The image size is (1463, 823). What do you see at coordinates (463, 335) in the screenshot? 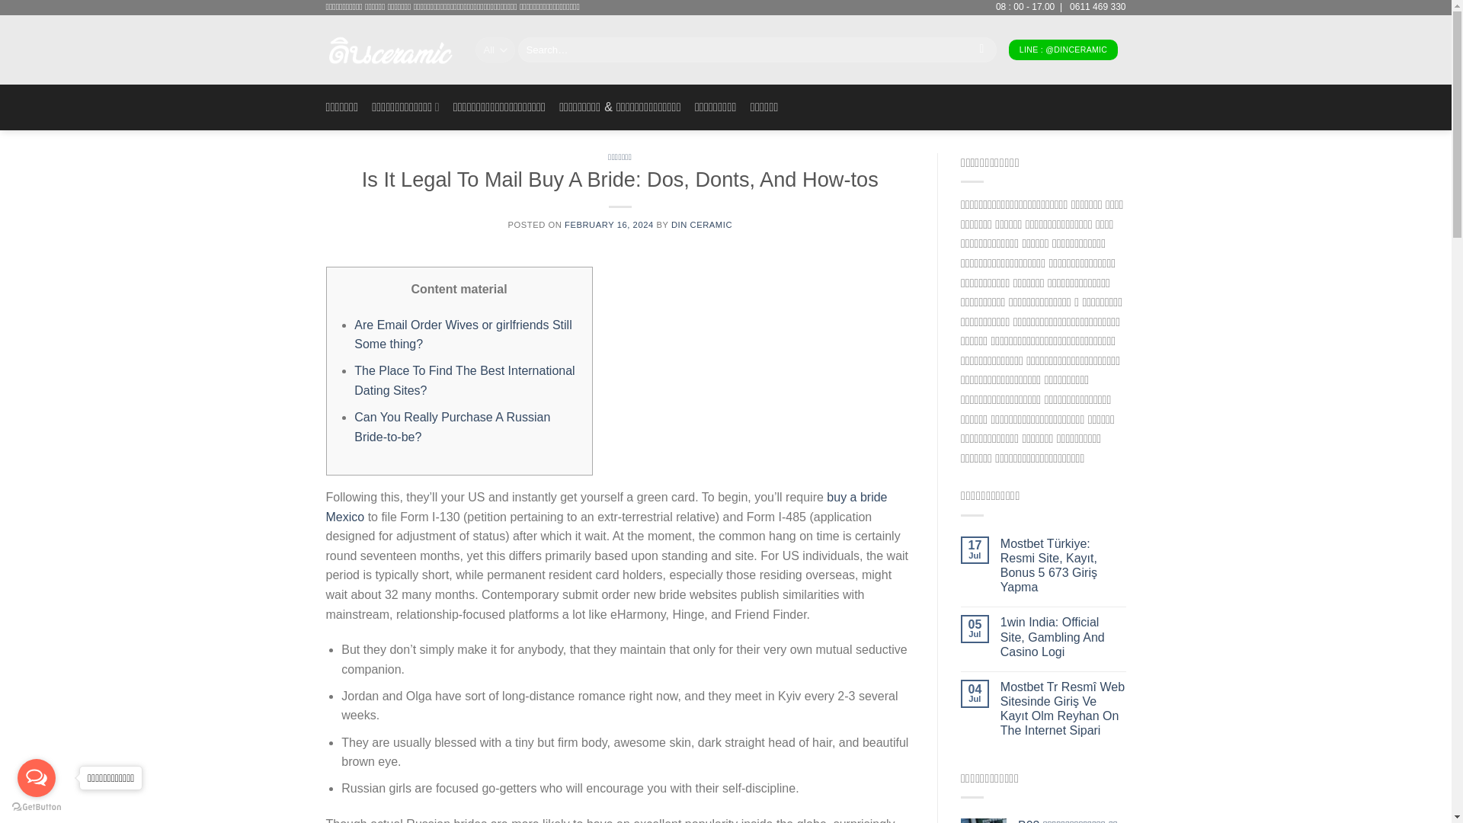
I see `Are Email Order Wives or girlfriends Still Some thing?` at bounding box center [463, 335].